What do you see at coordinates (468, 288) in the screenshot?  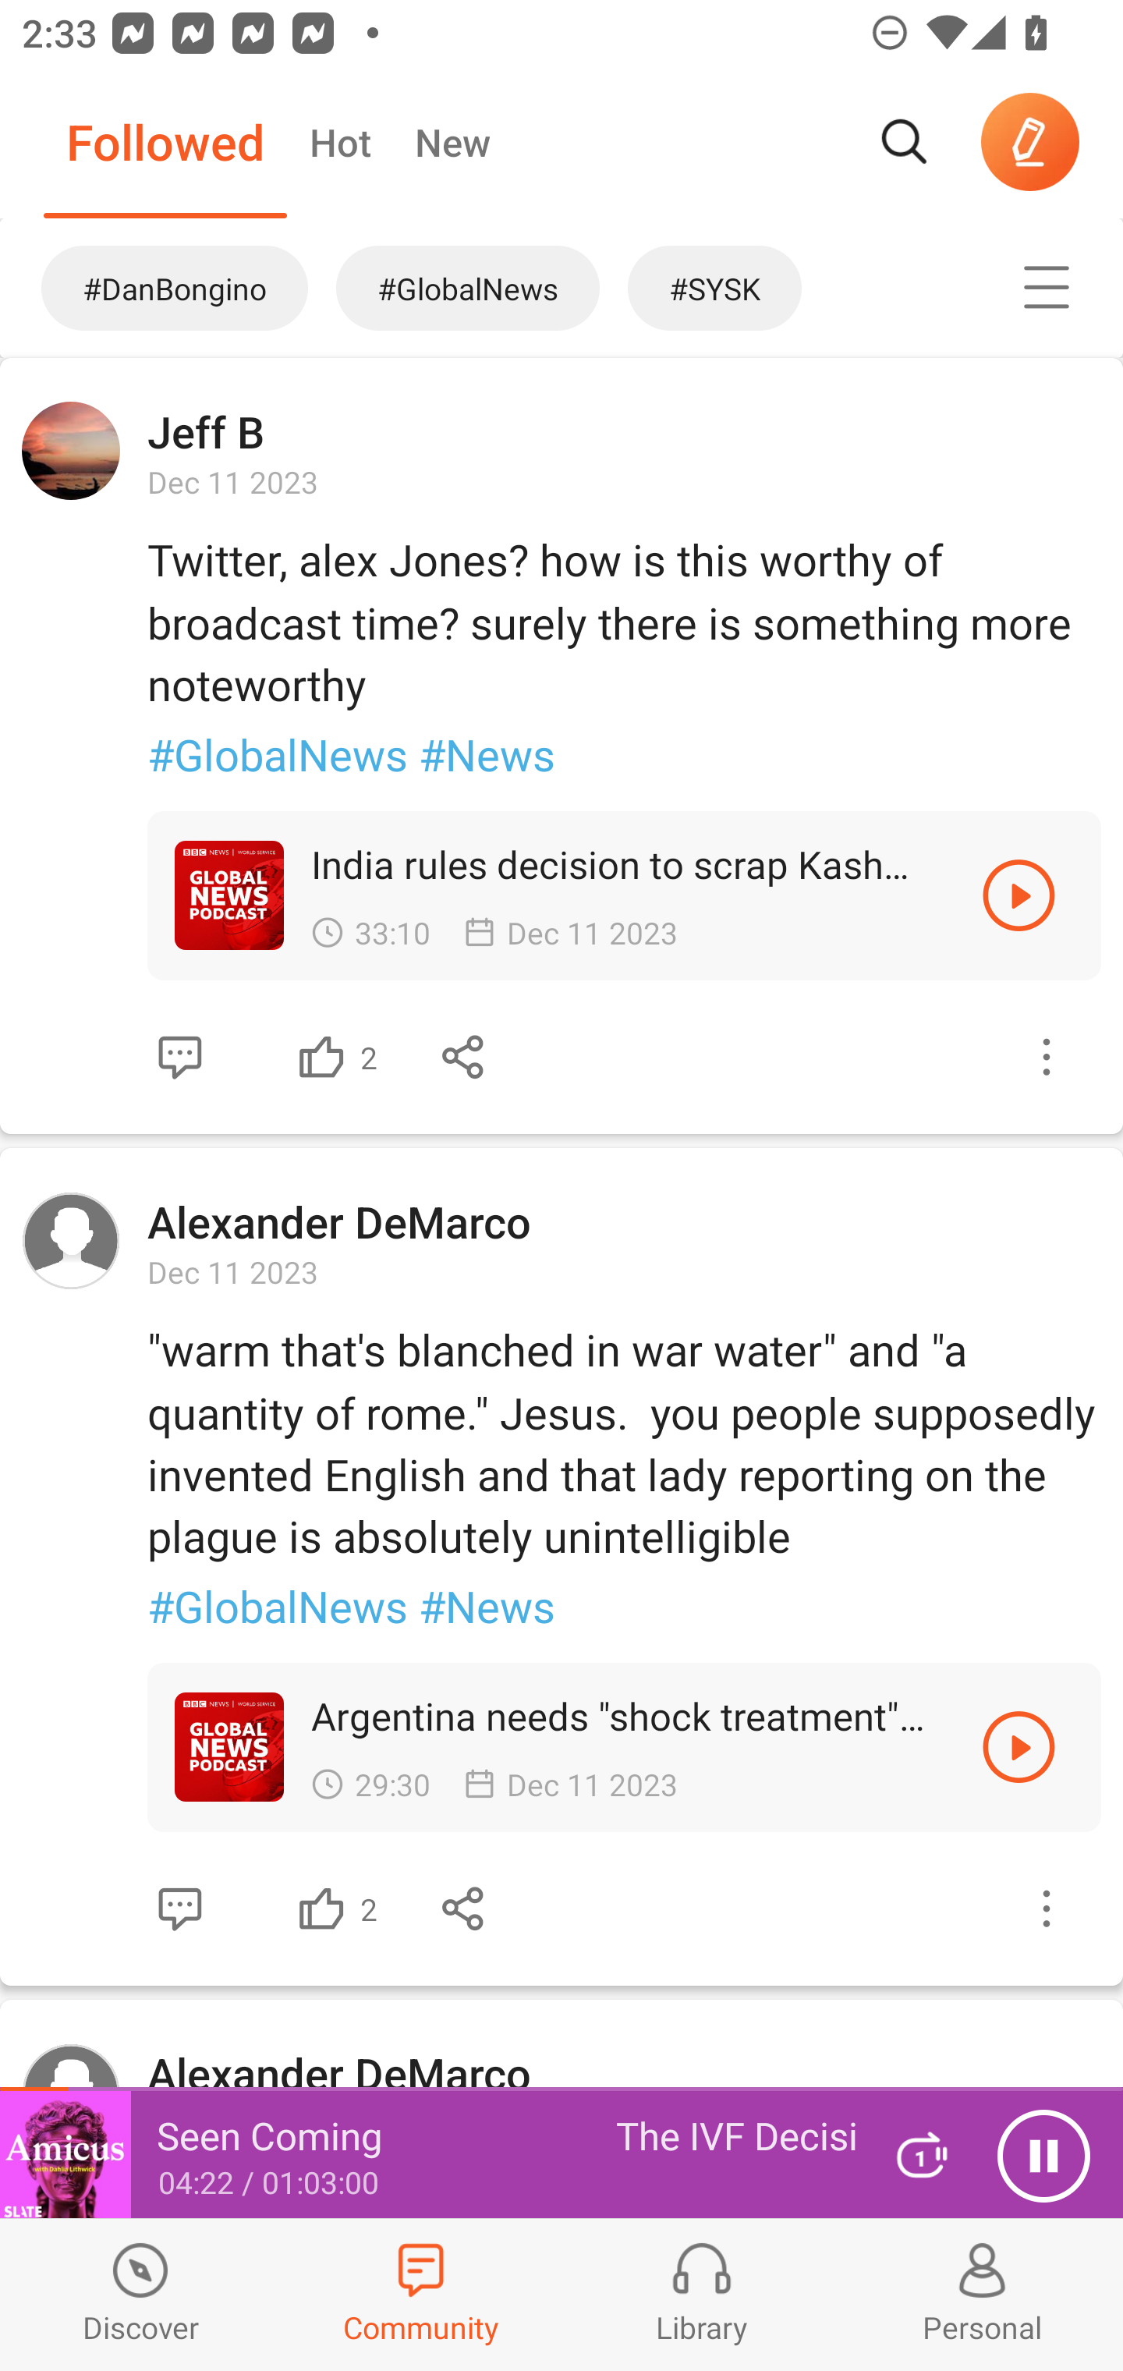 I see `#GlobalNews` at bounding box center [468, 288].